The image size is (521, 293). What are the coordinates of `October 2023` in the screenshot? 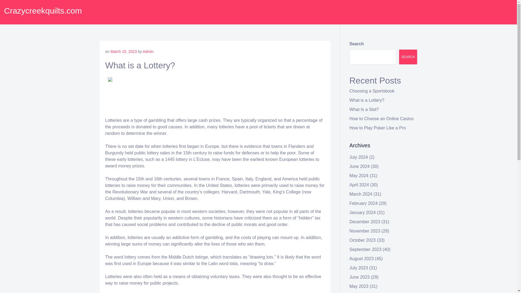 It's located at (363, 240).